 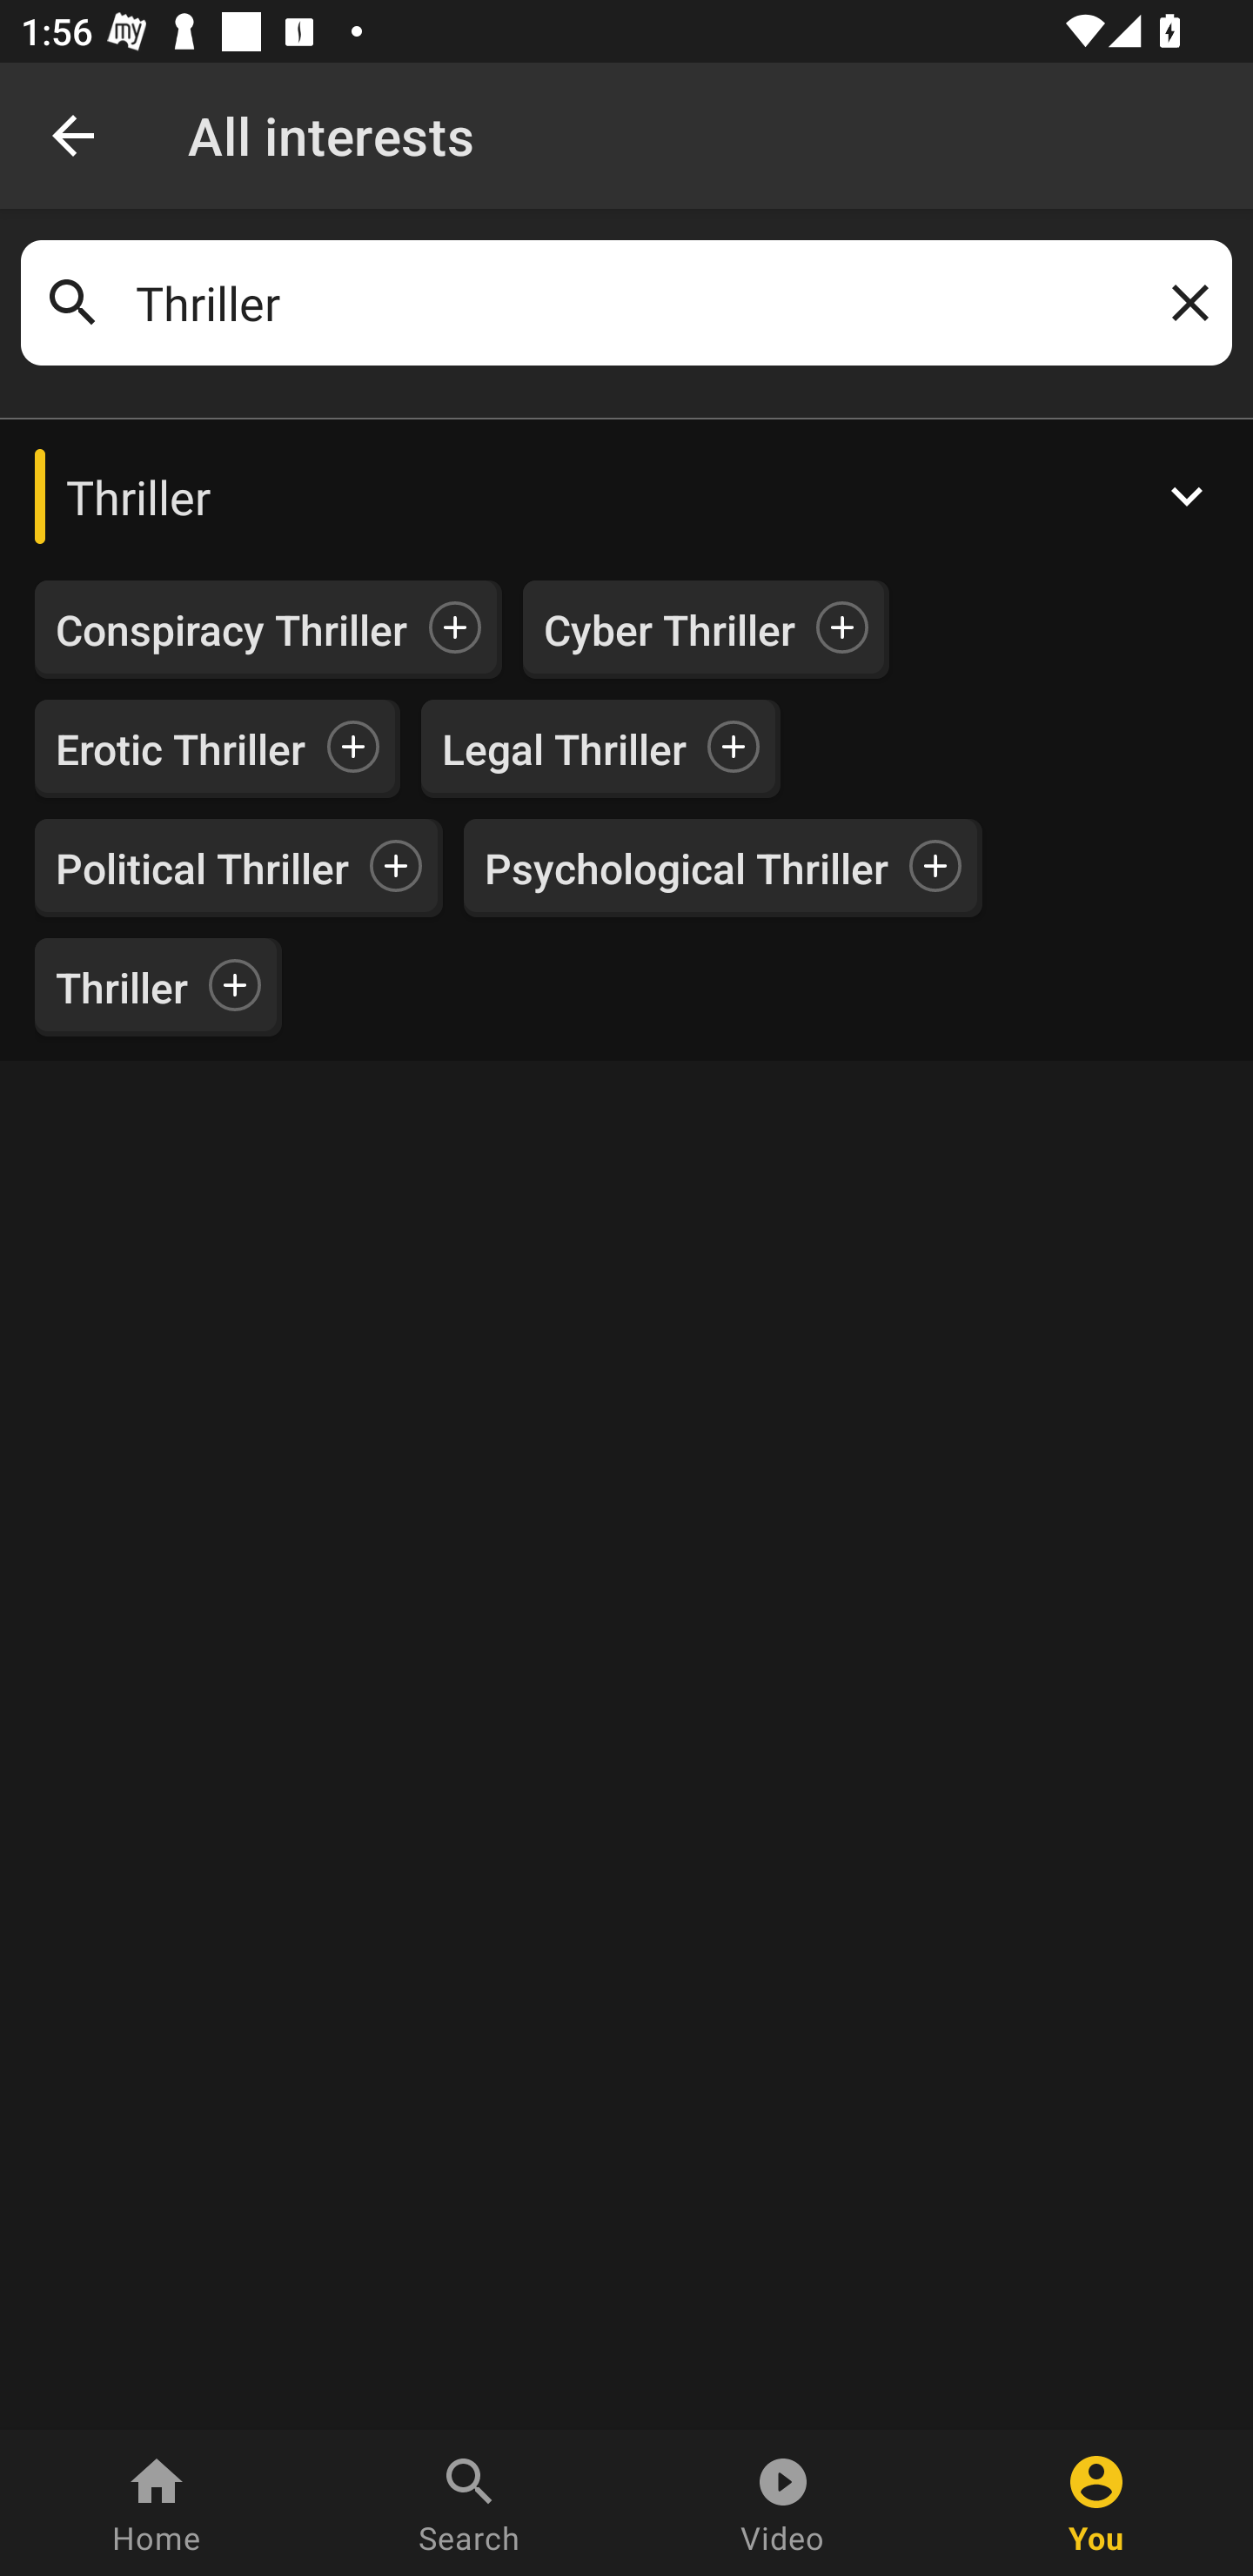 I want to click on Clear query, so click(x=1184, y=303).